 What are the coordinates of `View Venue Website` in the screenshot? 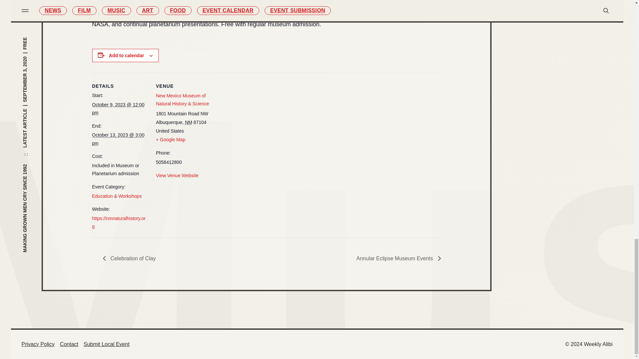 It's located at (177, 176).